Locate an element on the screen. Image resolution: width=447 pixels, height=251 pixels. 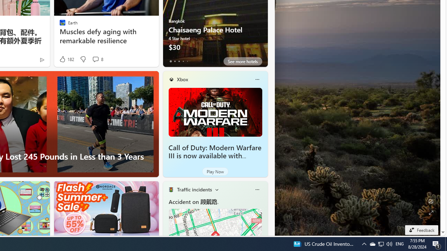
tab-1 is located at coordinates (175, 61).